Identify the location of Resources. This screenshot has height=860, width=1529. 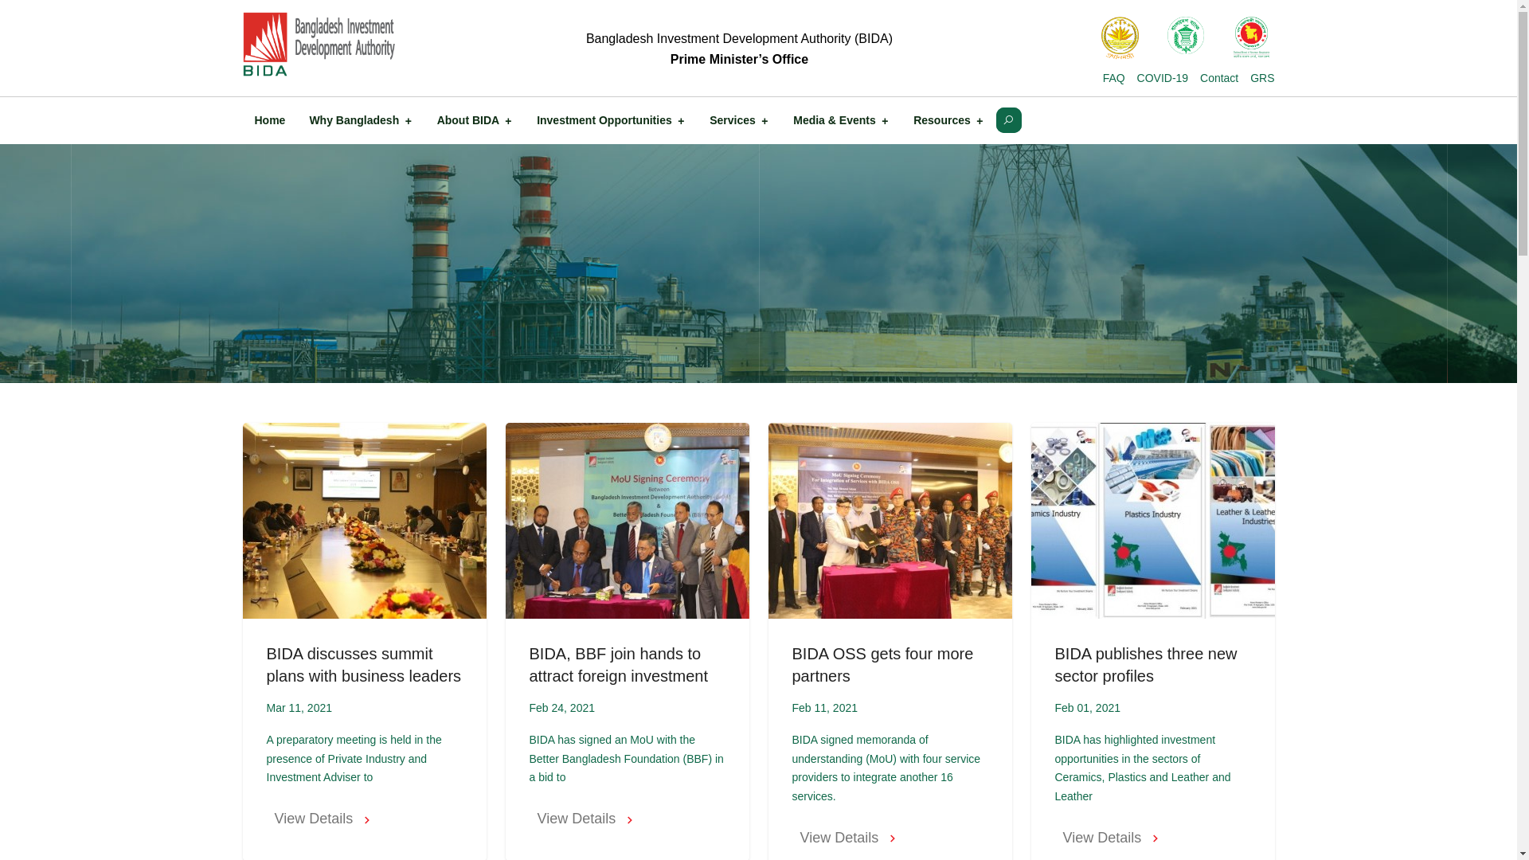
(949, 121).